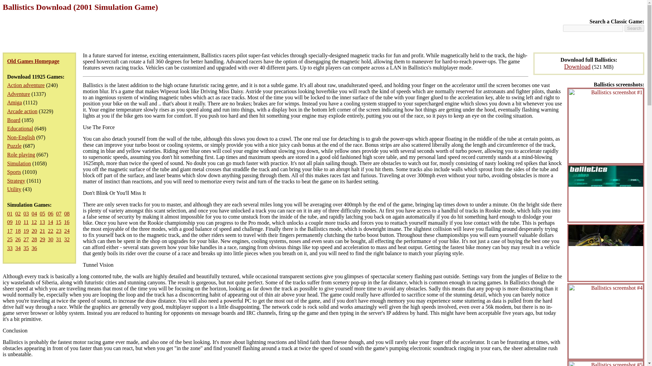 Image resolution: width=652 pixels, height=366 pixels. What do you see at coordinates (26, 231) in the screenshot?
I see `19` at bounding box center [26, 231].